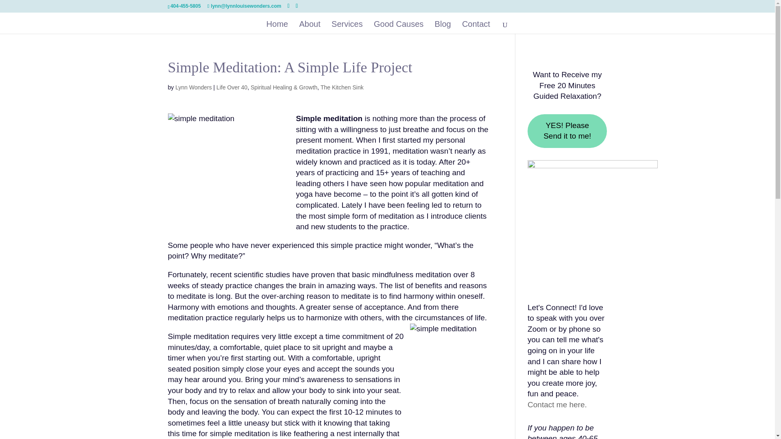 This screenshot has height=439, width=781. What do you see at coordinates (476, 27) in the screenshot?
I see `Contact` at bounding box center [476, 27].